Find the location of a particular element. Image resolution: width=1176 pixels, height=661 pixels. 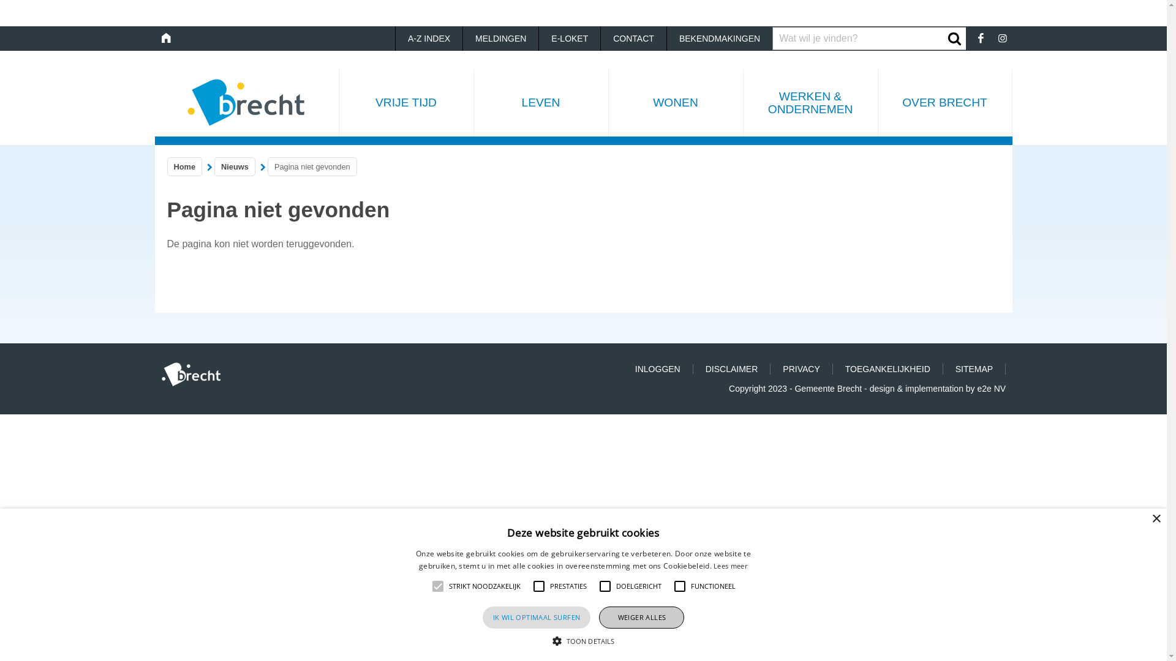

WONEN is located at coordinates (675, 103).